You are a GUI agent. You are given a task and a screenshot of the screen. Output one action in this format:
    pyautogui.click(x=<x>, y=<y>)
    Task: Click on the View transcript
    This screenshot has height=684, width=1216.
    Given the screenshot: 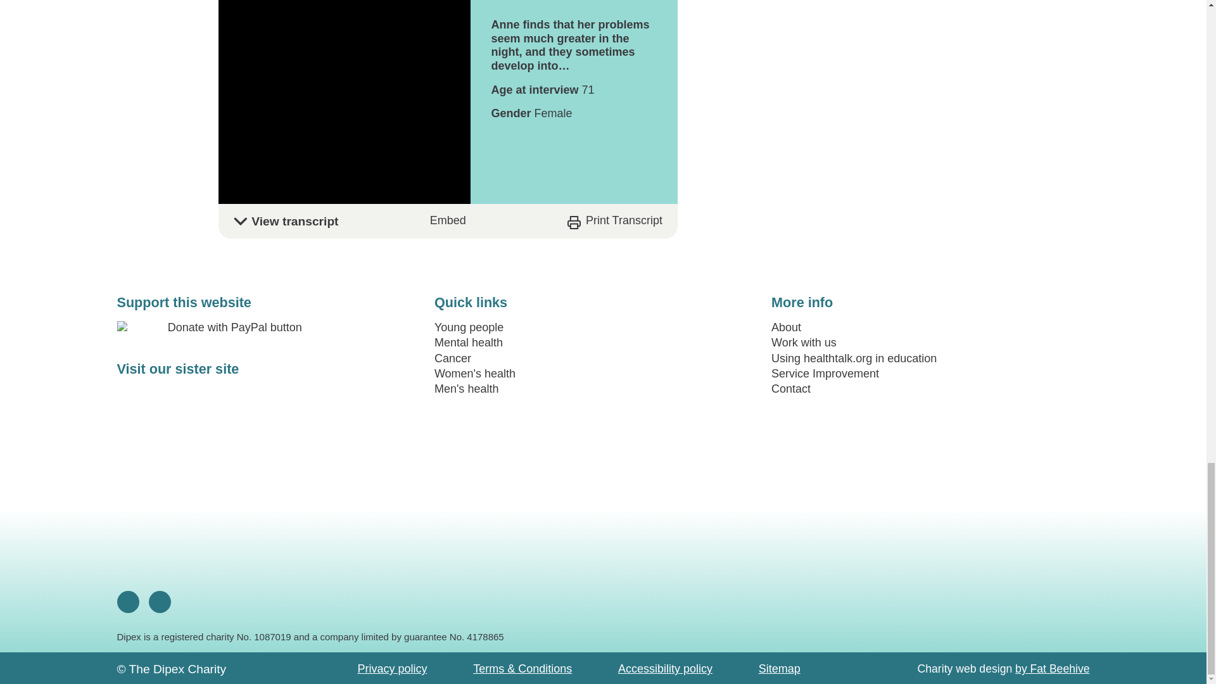 What is the action you would take?
    pyautogui.click(x=447, y=221)
    